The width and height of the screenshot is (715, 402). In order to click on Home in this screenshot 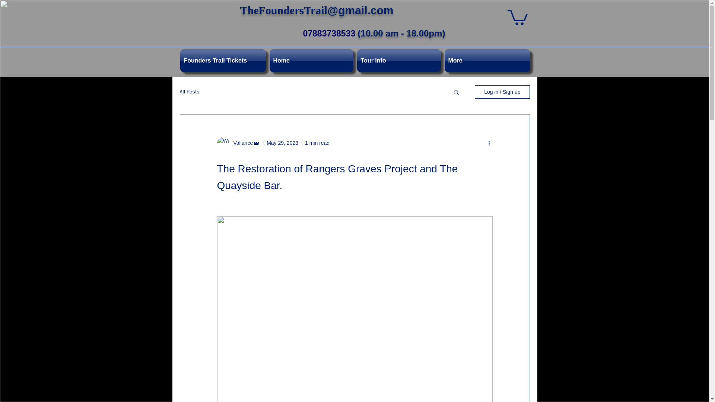, I will do `click(311, 60)`.